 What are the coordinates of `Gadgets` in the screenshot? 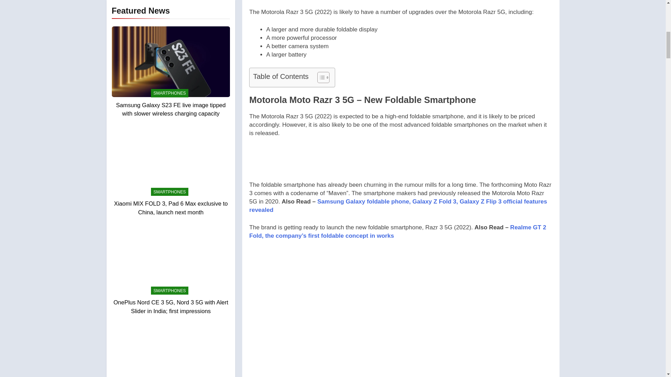 It's located at (127, 249).